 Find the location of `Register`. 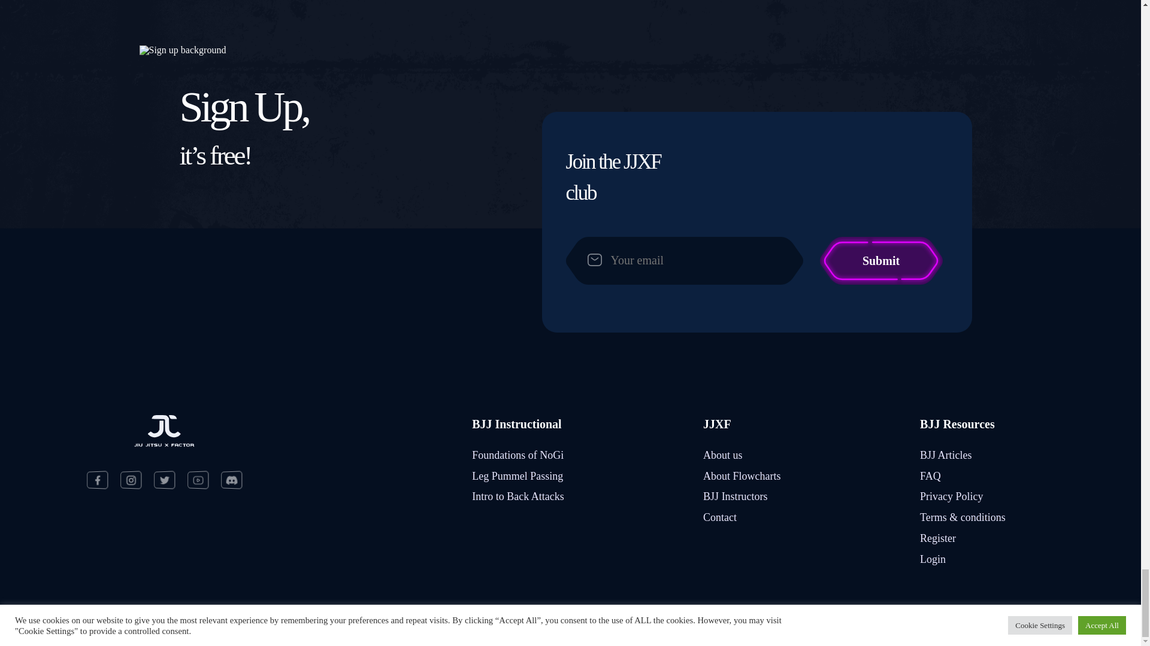

Register is located at coordinates (938, 538).